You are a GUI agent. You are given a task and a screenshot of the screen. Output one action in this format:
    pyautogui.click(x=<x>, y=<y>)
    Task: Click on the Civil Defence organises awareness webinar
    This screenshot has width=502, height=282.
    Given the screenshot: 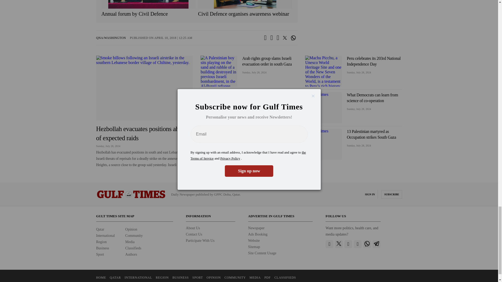 What is the action you would take?
    pyautogui.click(x=245, y=14)
    